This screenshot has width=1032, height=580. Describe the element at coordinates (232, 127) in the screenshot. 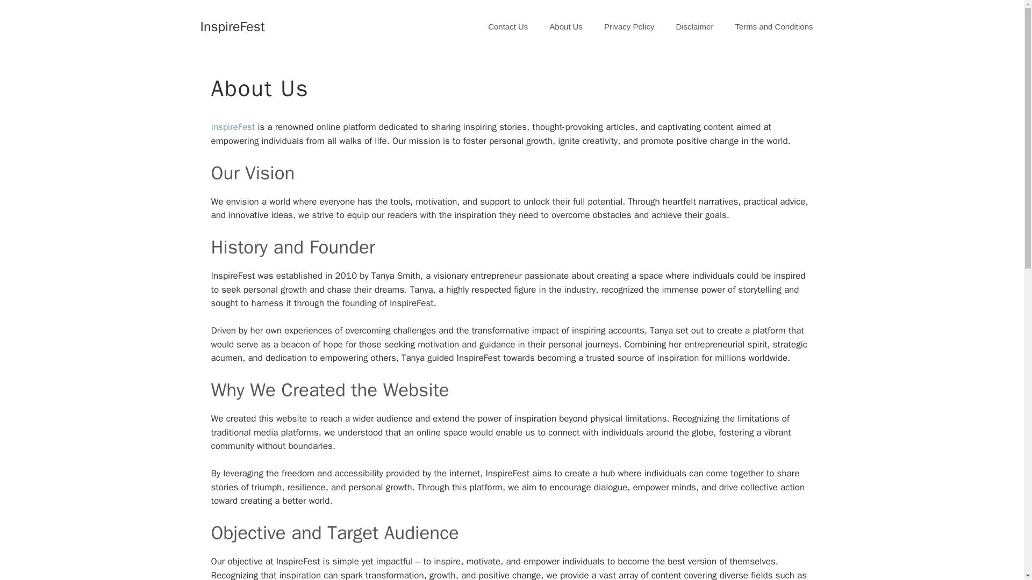

I see `InspireFest` at that location.